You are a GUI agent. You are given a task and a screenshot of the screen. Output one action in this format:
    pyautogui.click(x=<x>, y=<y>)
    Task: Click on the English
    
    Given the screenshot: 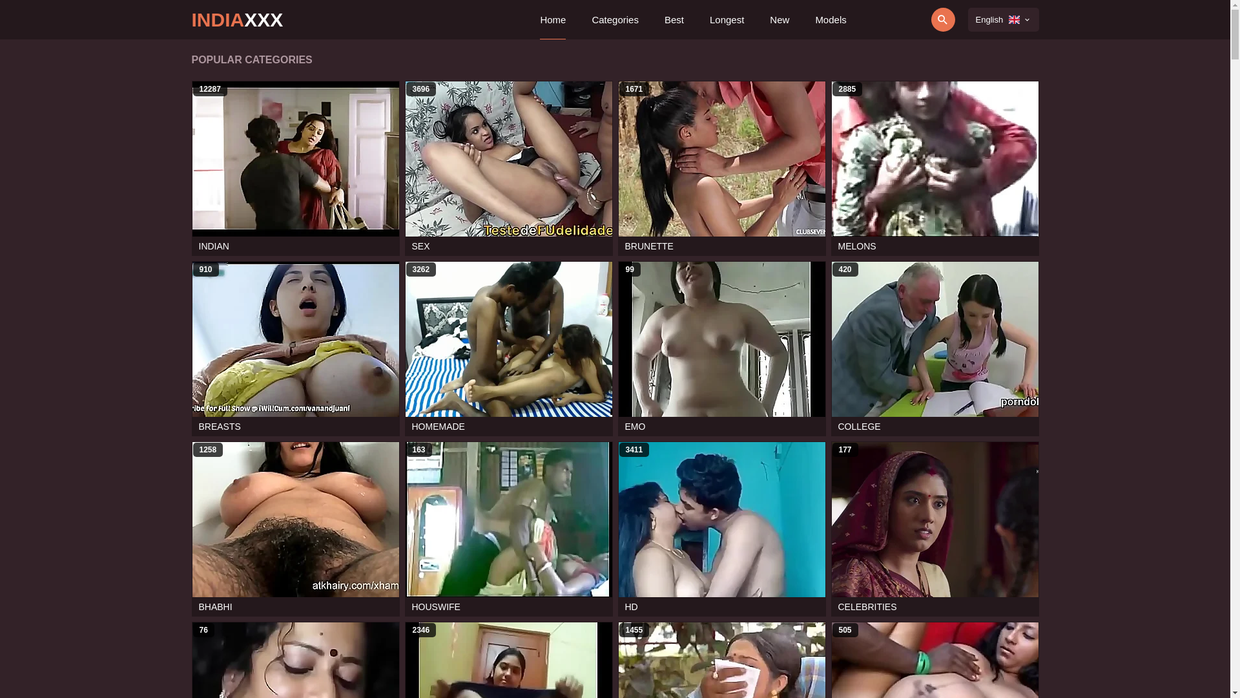 What is the action you would take?
    pyautogui.click(x=1004, y=19)
    